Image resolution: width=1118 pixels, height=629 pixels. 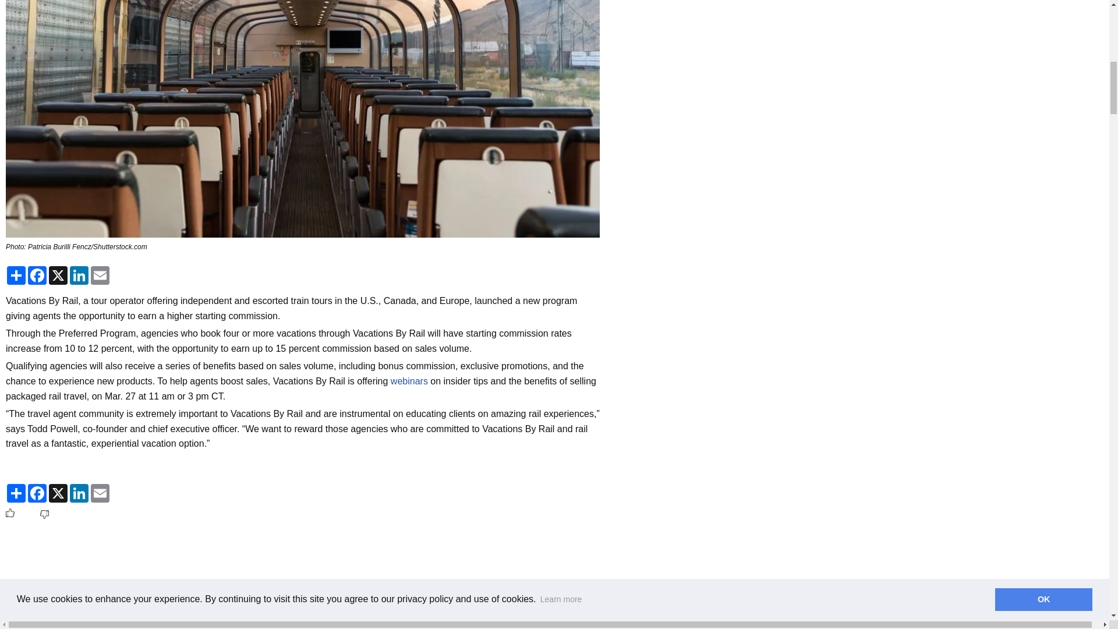 What do you see at coordinates (79, 493) in the screenshot?
I see `LinkedIn` at bounding box center [79, 493].